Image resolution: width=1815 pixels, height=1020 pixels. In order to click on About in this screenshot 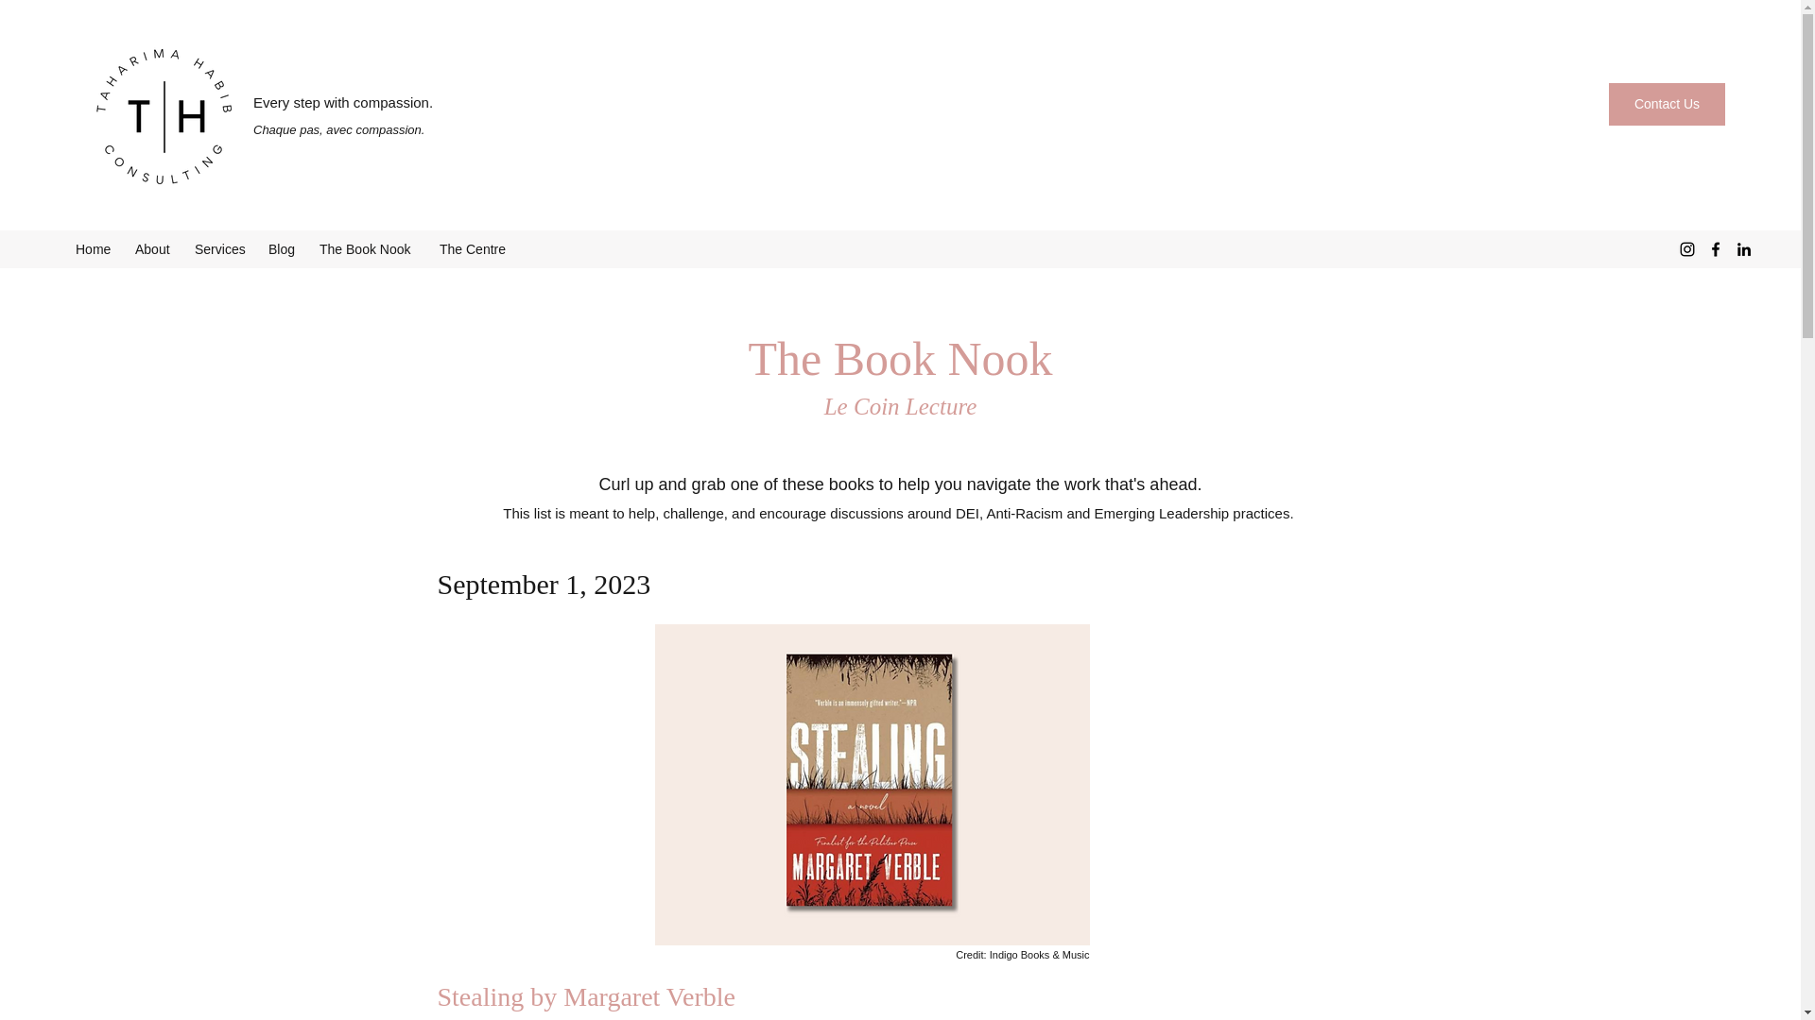, I will do `click(155, 249)`.